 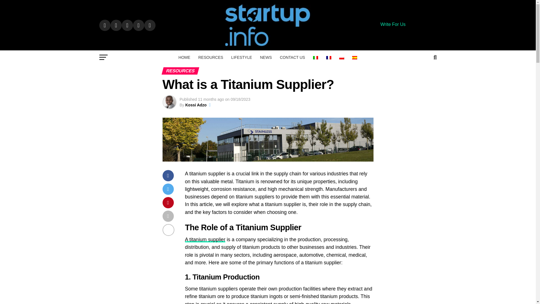 I want to click on RESOURCES, so click(x=211, y=57).